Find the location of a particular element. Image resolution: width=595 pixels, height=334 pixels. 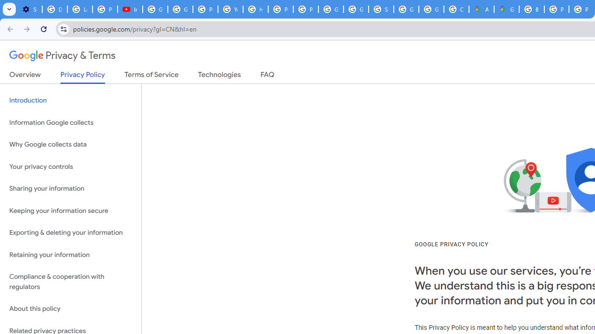

Your privacy controls is located at coordinates (71, 166).